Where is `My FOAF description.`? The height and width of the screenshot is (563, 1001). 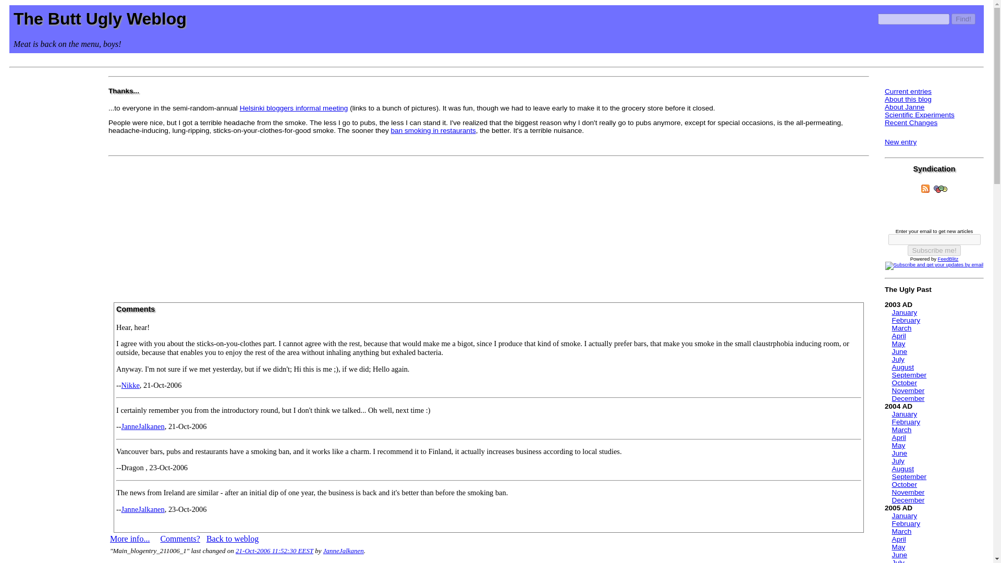 My FOAF description. is located at coordinates (941, 189).